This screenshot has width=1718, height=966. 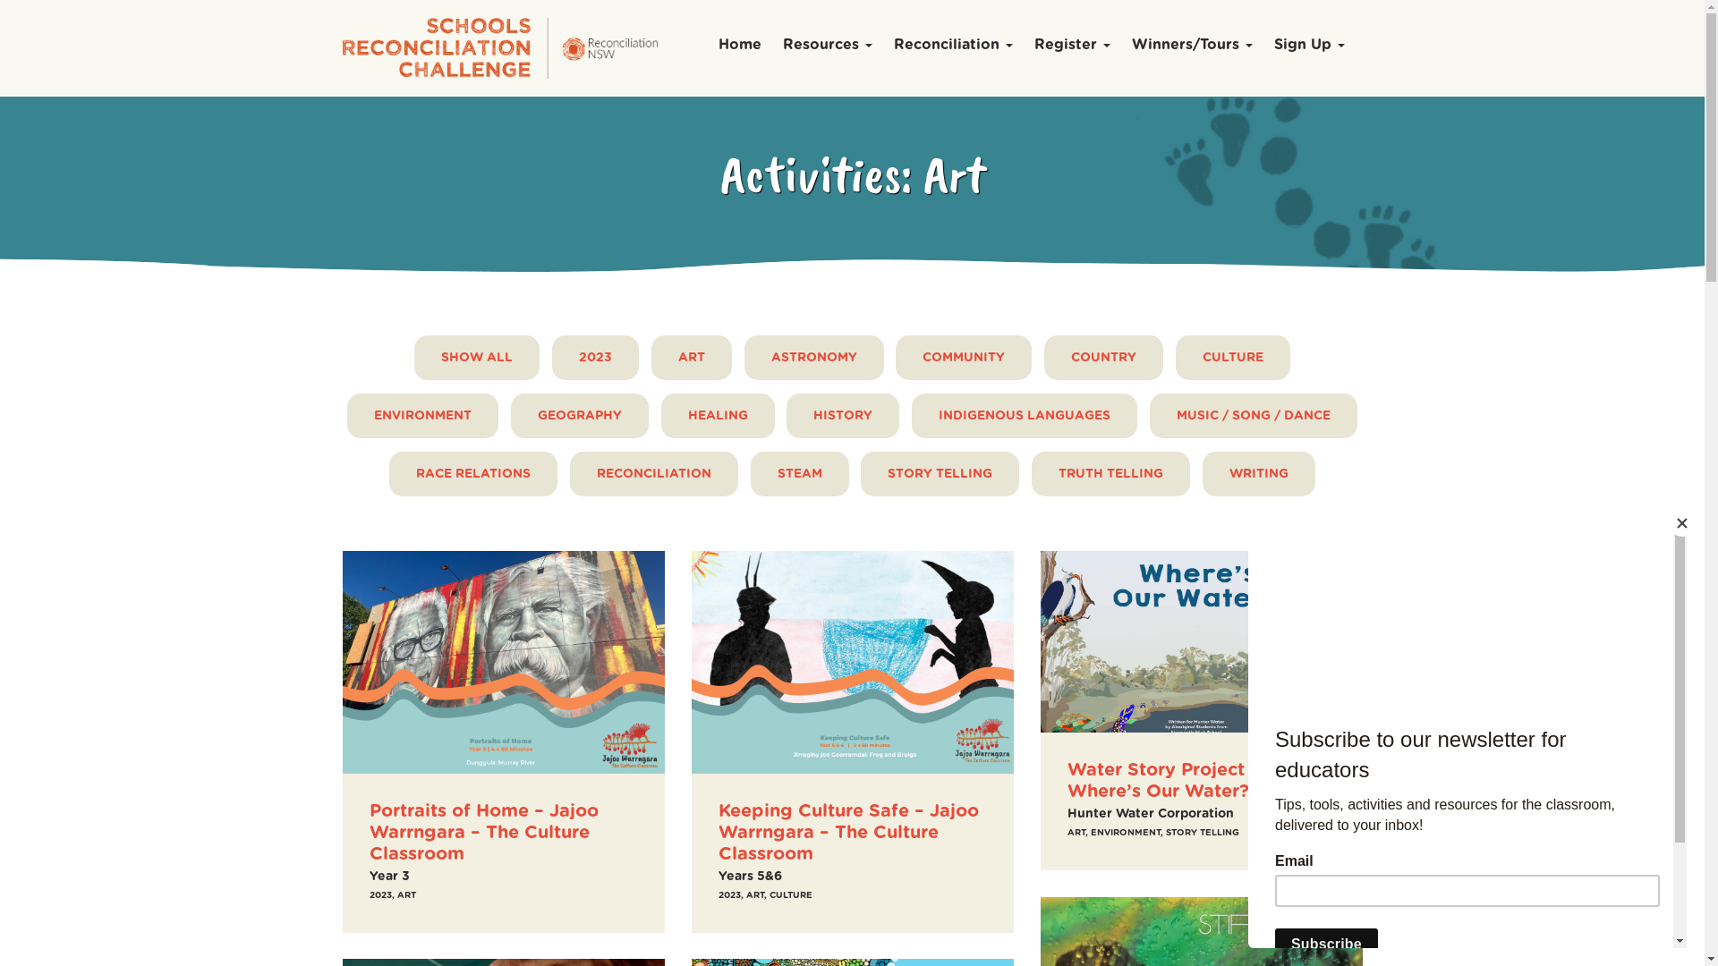 What do you see at coordinates (596, 358) in the screenshot?
I see `2023` at bounding box center [596, 358].